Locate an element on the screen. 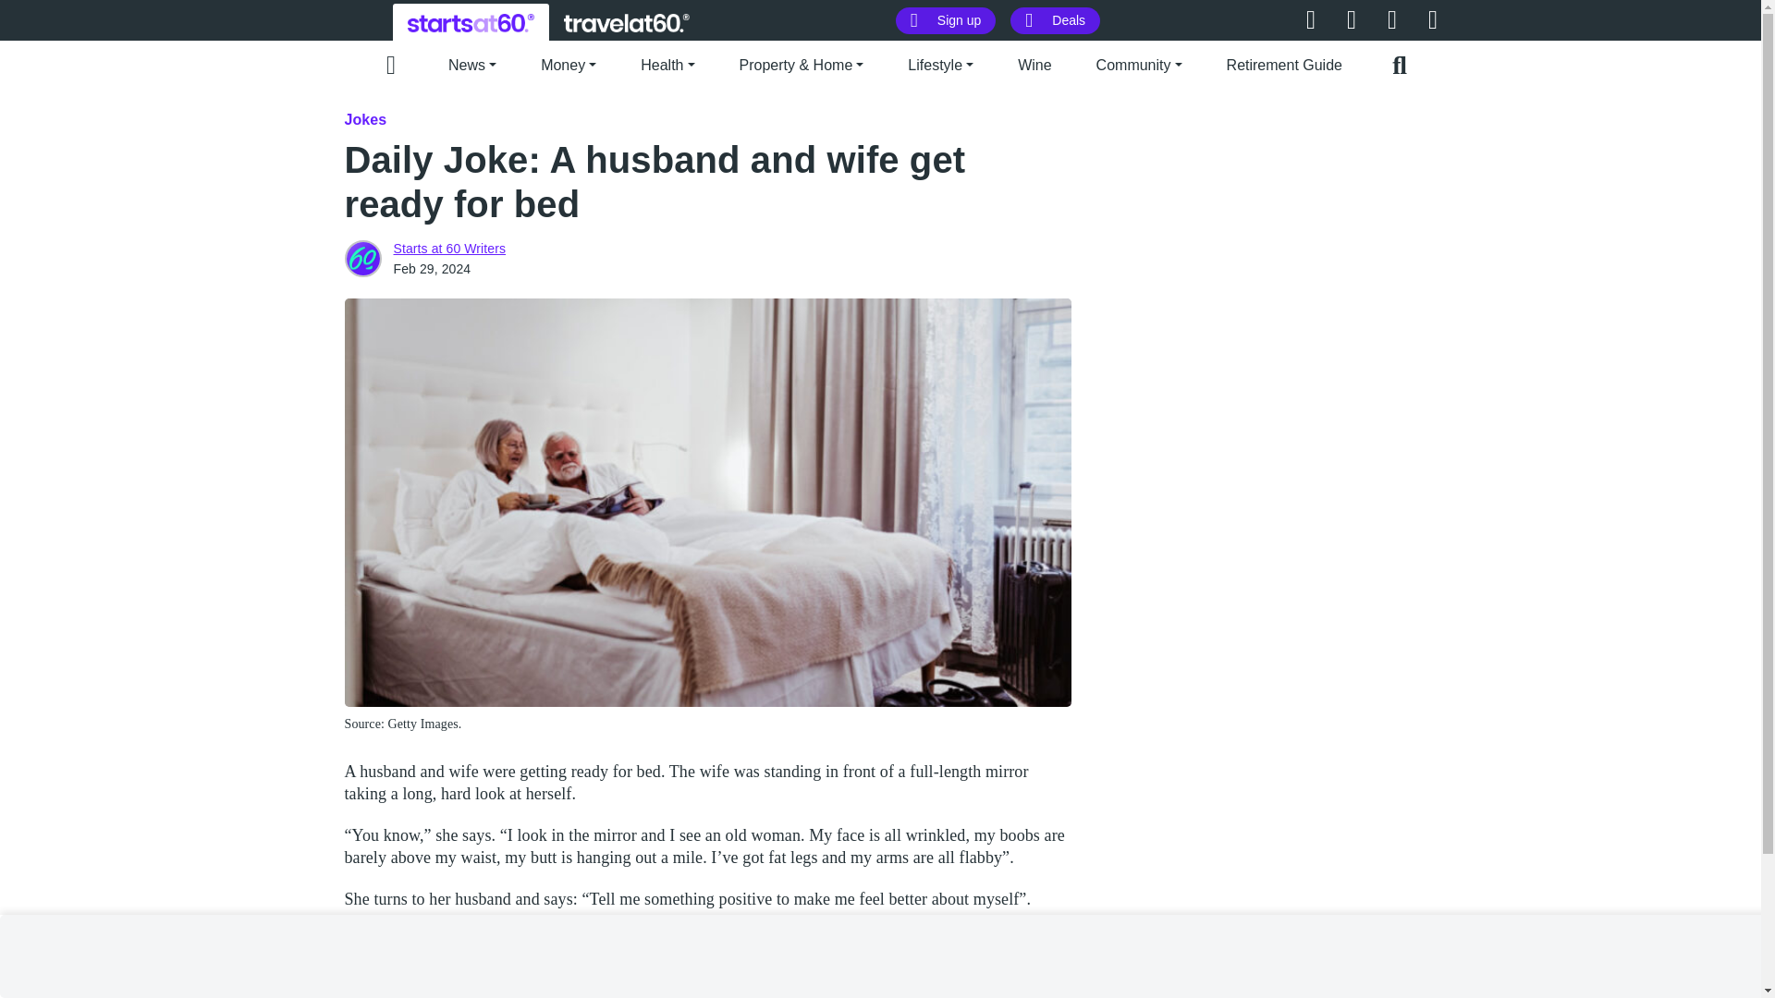  Money is located at coordinates (569, 63).